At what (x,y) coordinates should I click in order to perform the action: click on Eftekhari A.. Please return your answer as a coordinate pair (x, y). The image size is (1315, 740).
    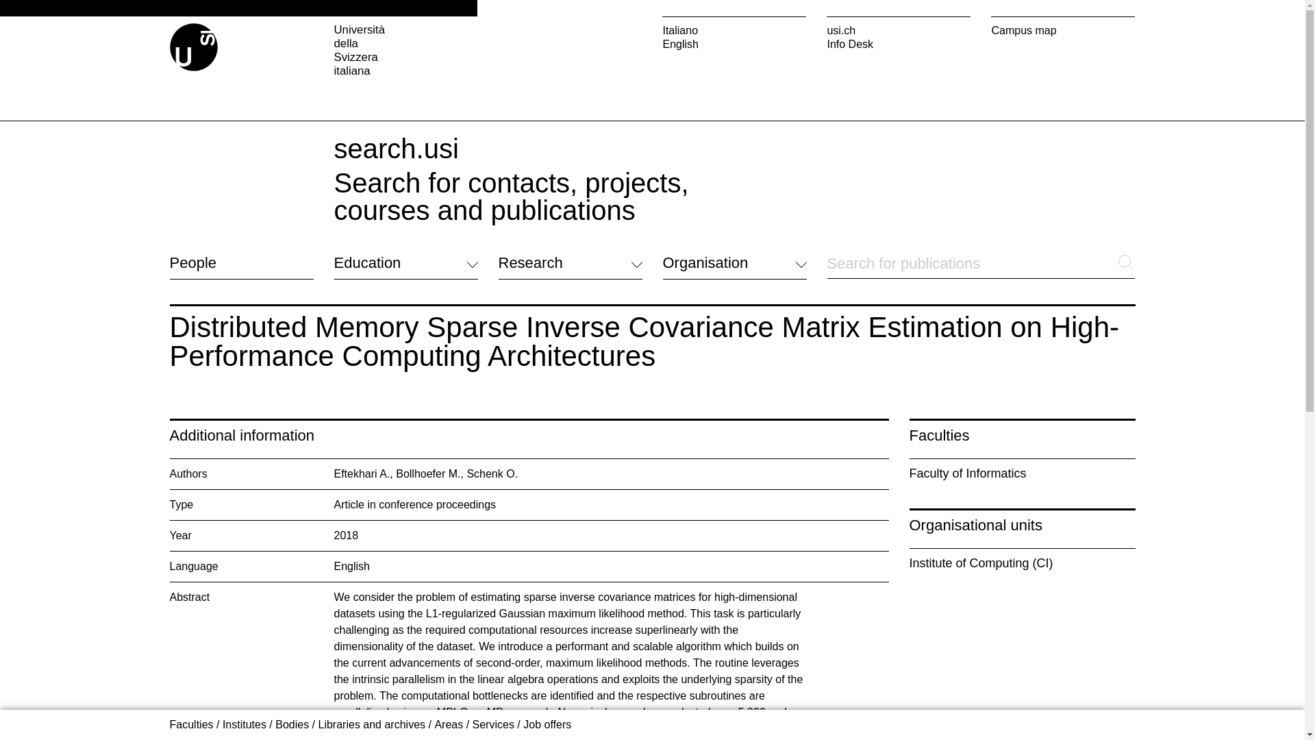
    Looking at the image, I should click on (362, 473).